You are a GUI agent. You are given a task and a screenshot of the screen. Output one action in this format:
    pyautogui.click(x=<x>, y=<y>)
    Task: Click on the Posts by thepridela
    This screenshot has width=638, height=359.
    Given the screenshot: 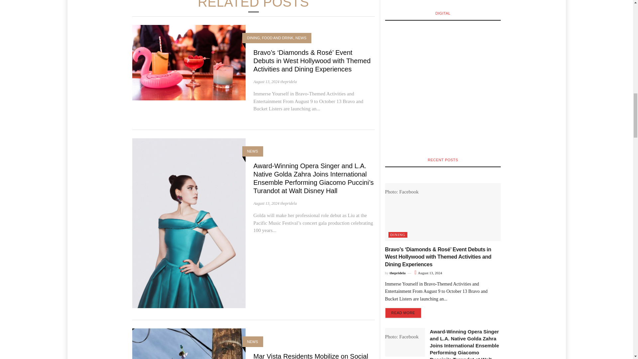 What is the action you would take?
    pyautogui.click(x=288, y=81)
    